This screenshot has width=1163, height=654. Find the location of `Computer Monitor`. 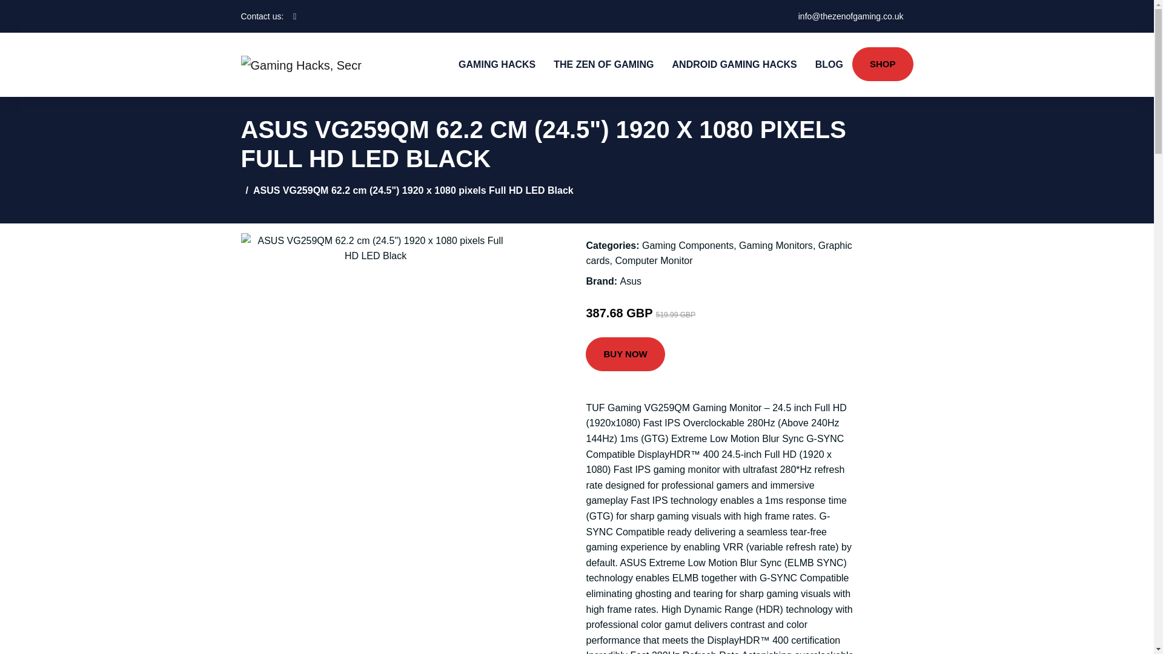

Computer Monitor is located at coordinates (654, 260).